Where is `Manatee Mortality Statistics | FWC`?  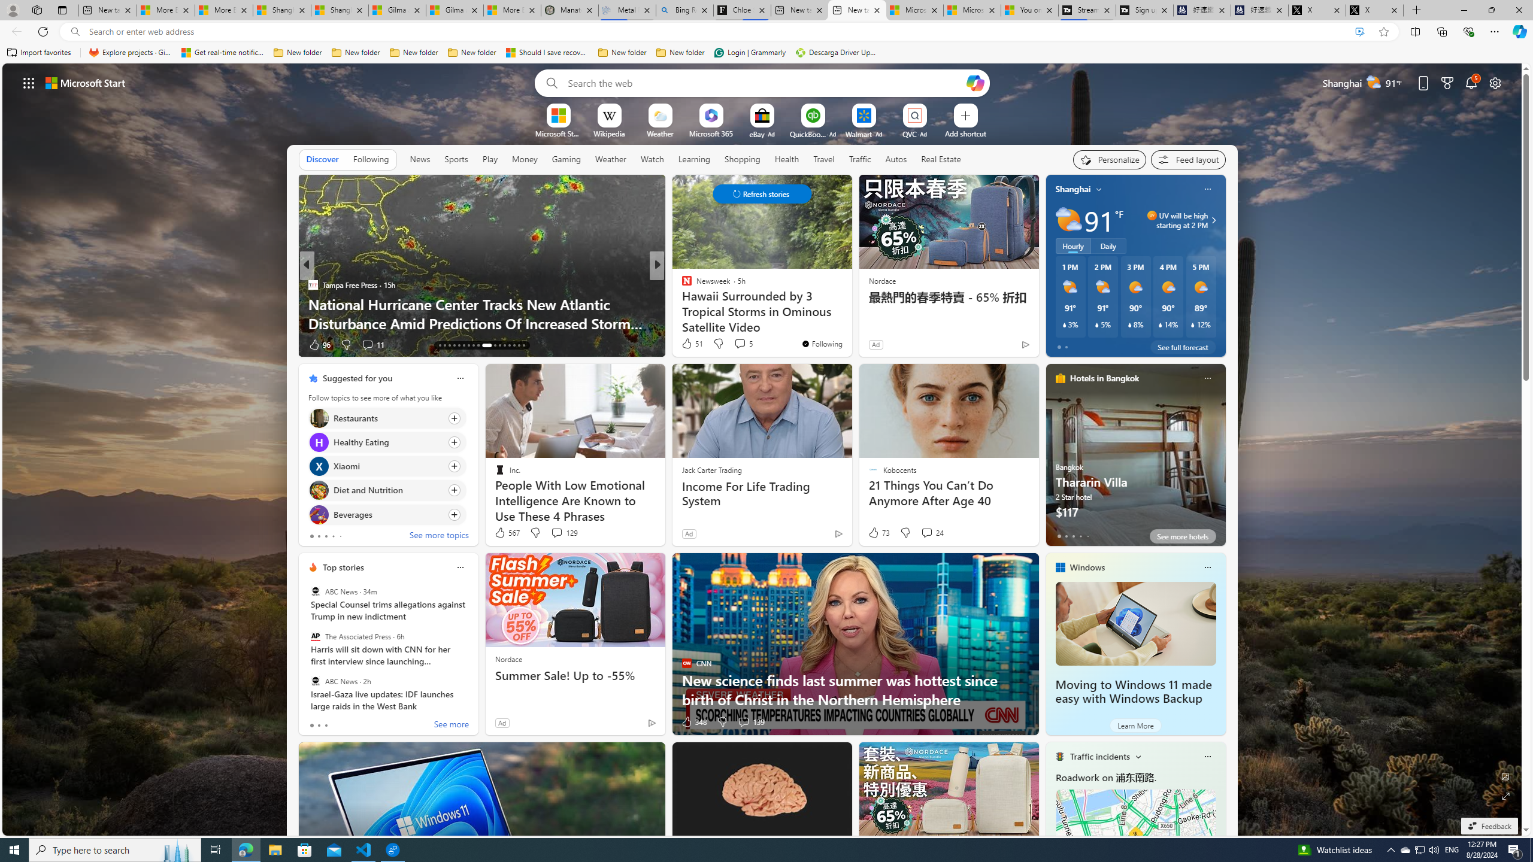 Manatee Mortality Statistics | FWC is located at coordinates (570, 10).